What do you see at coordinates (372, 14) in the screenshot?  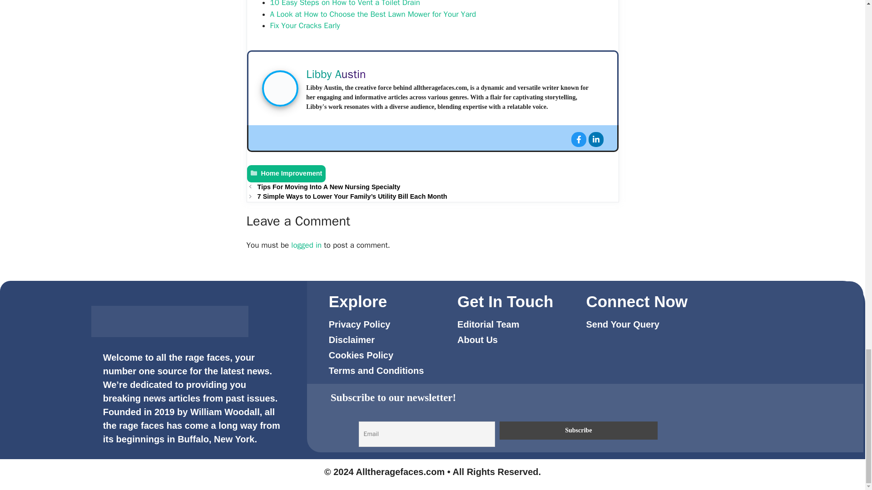 I see `A Look at How to Choose the Best Lawn Mower for Your Yard` at bounding box center [372, 14].